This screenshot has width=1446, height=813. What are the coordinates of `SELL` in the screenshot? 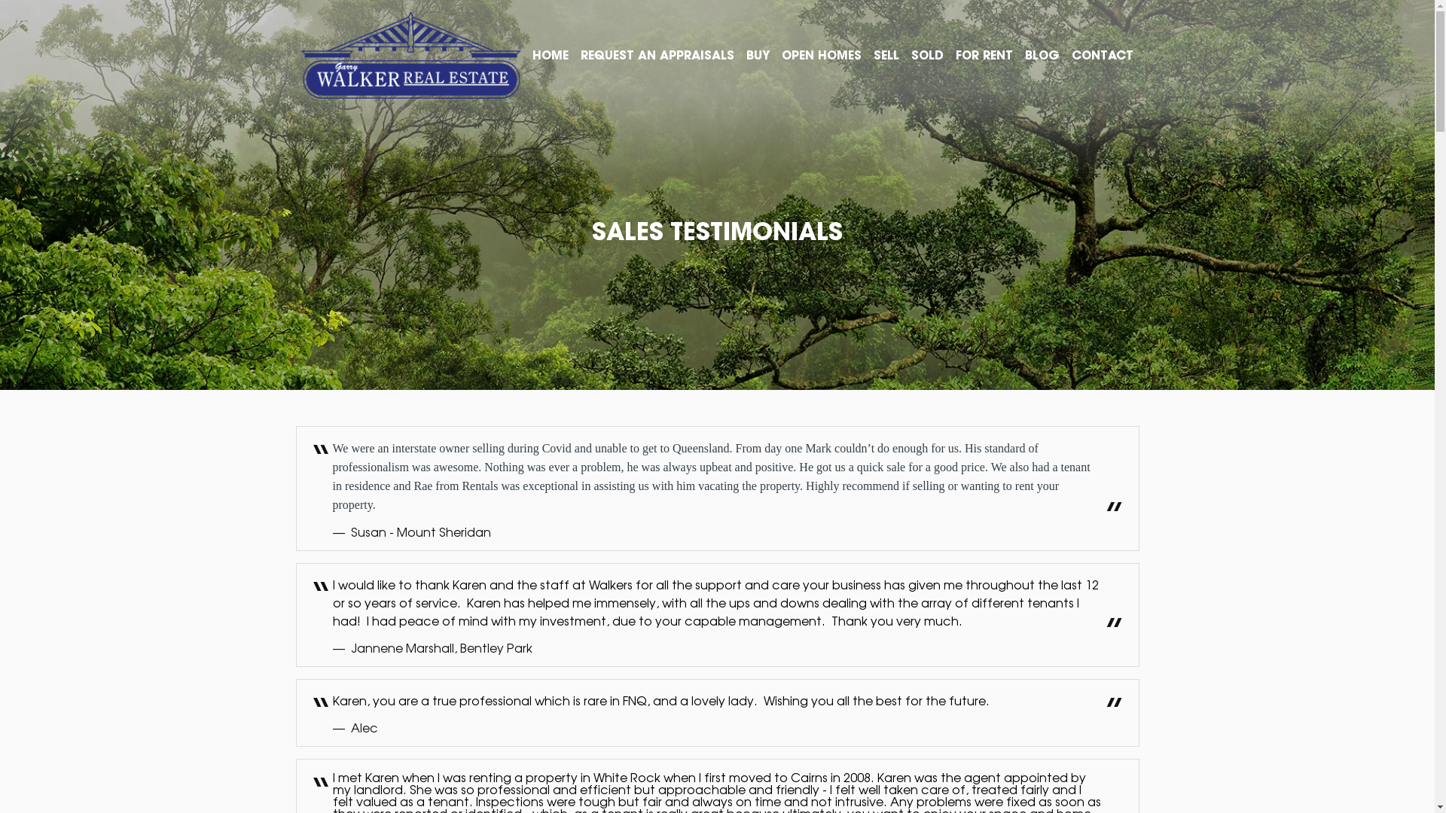 It's located at (886, 55).